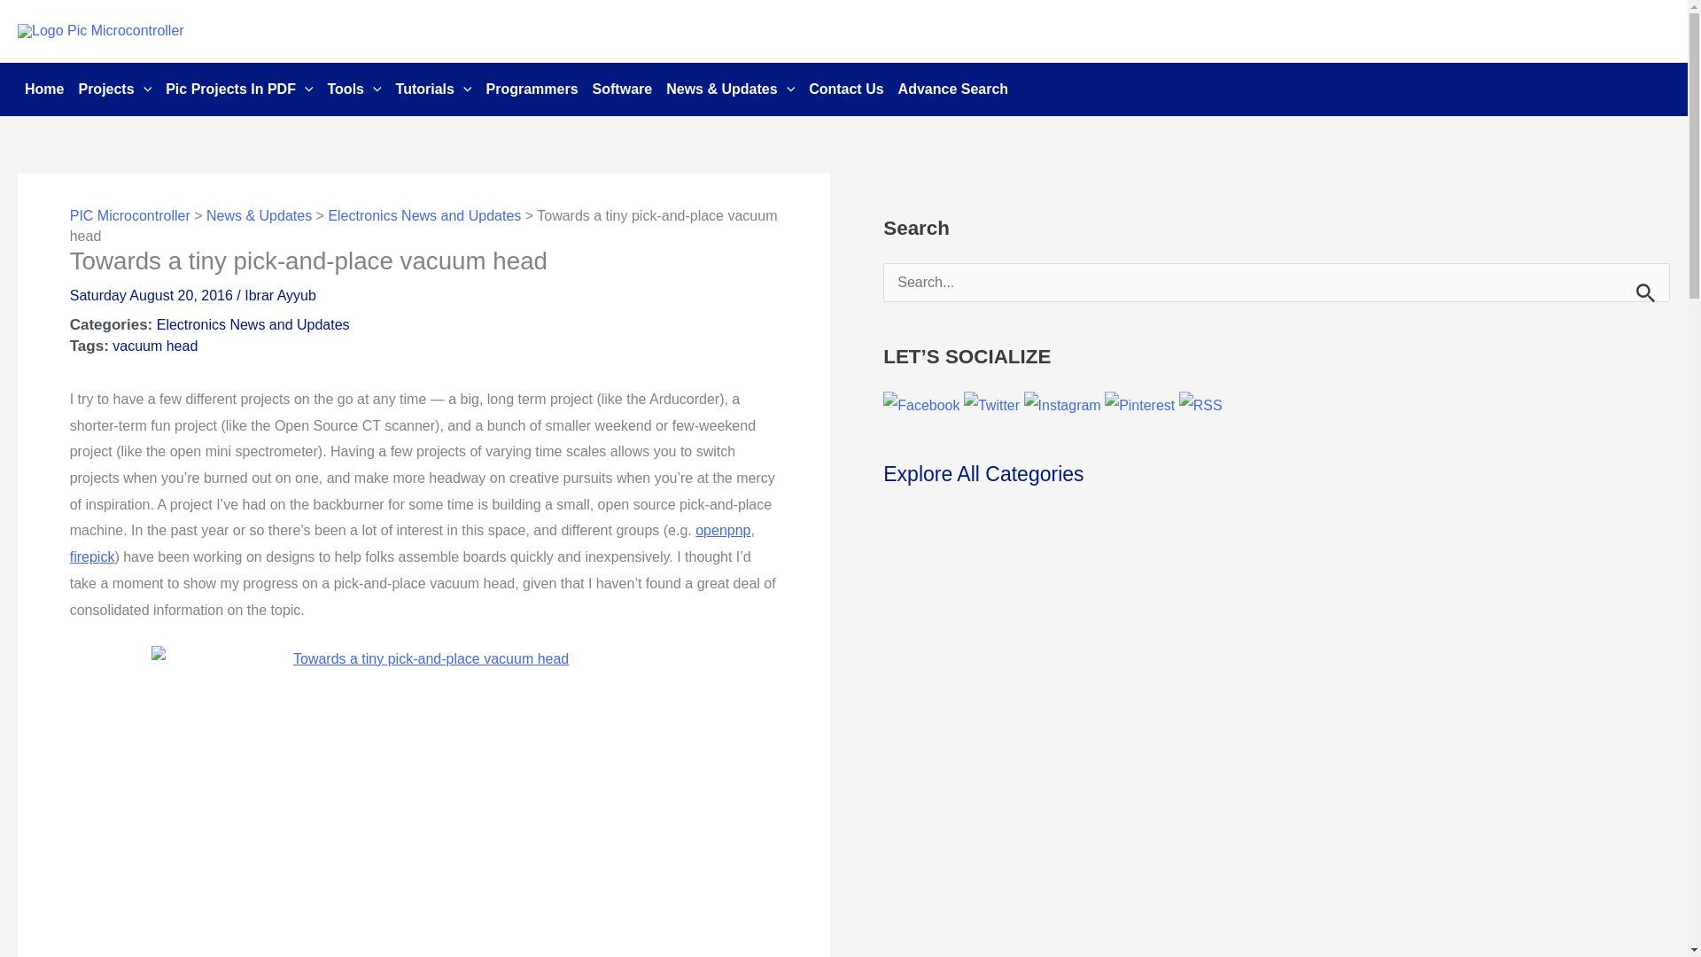  Describe the element at coordinates (44, 89) in the screenshot. I see `Home` at that location.